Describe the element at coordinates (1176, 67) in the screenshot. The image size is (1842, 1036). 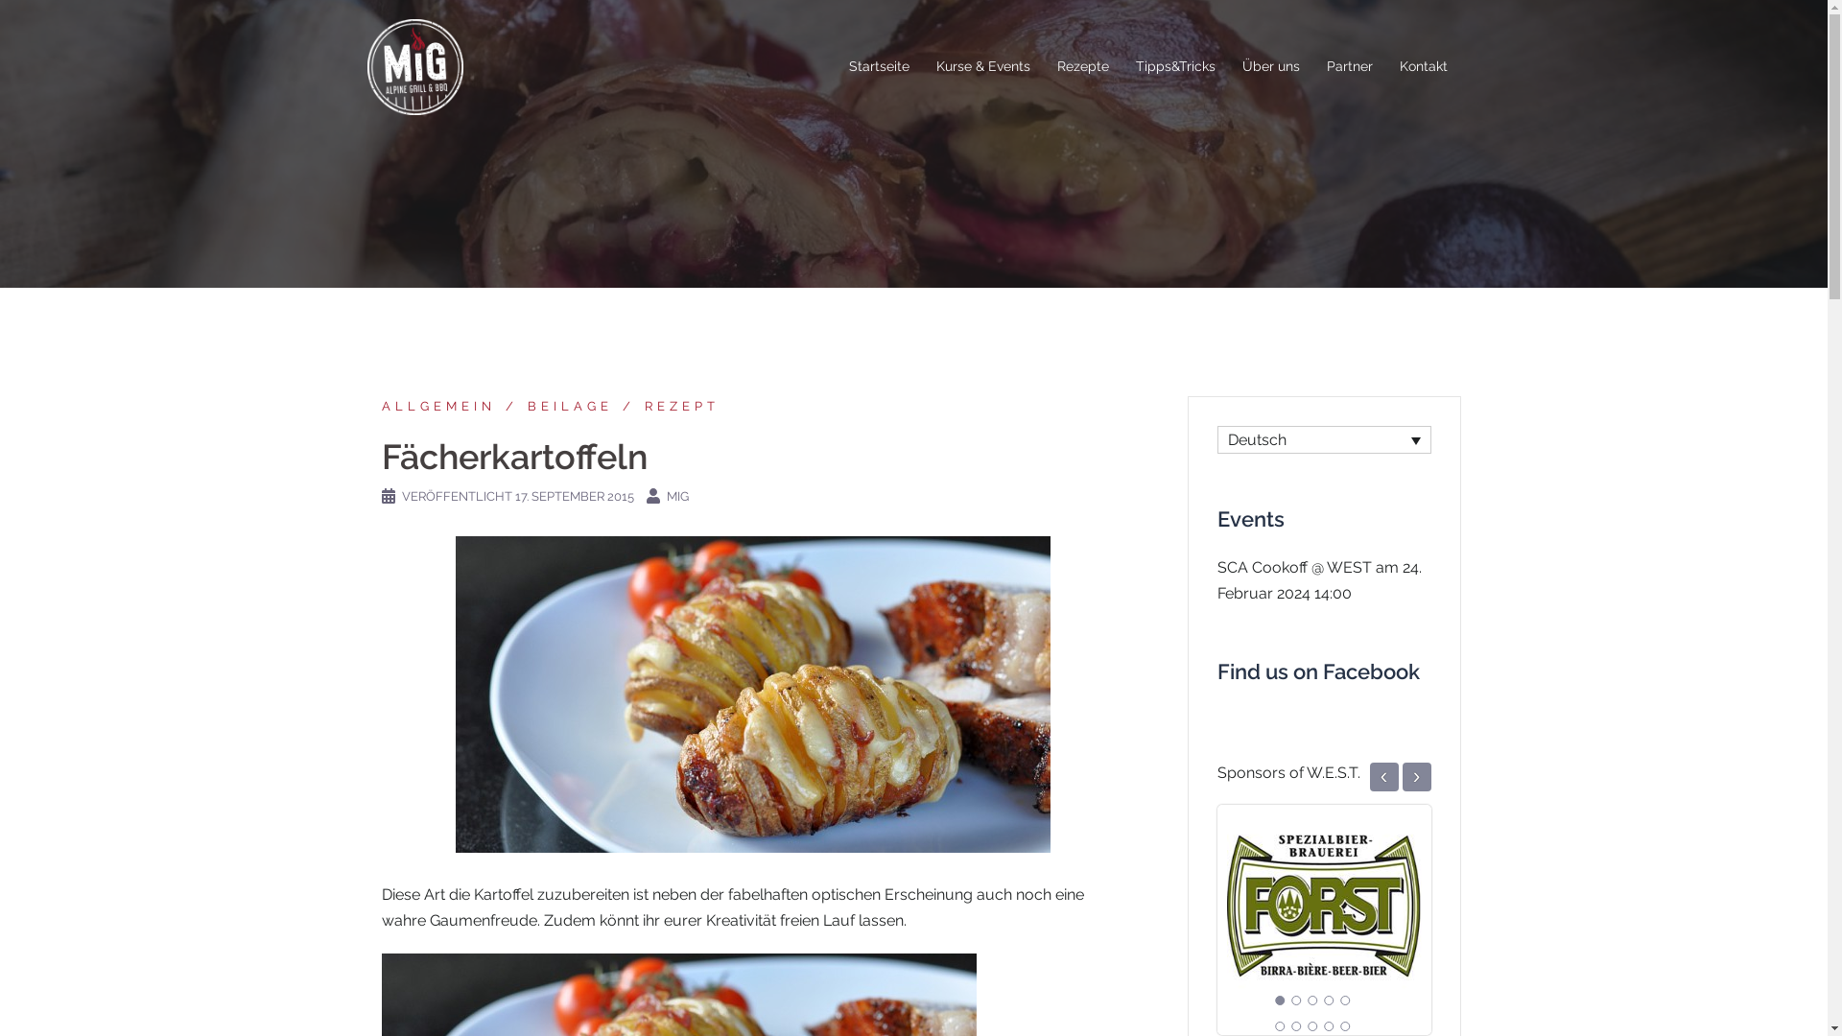
I see `Tipps&Tricks` at that location.